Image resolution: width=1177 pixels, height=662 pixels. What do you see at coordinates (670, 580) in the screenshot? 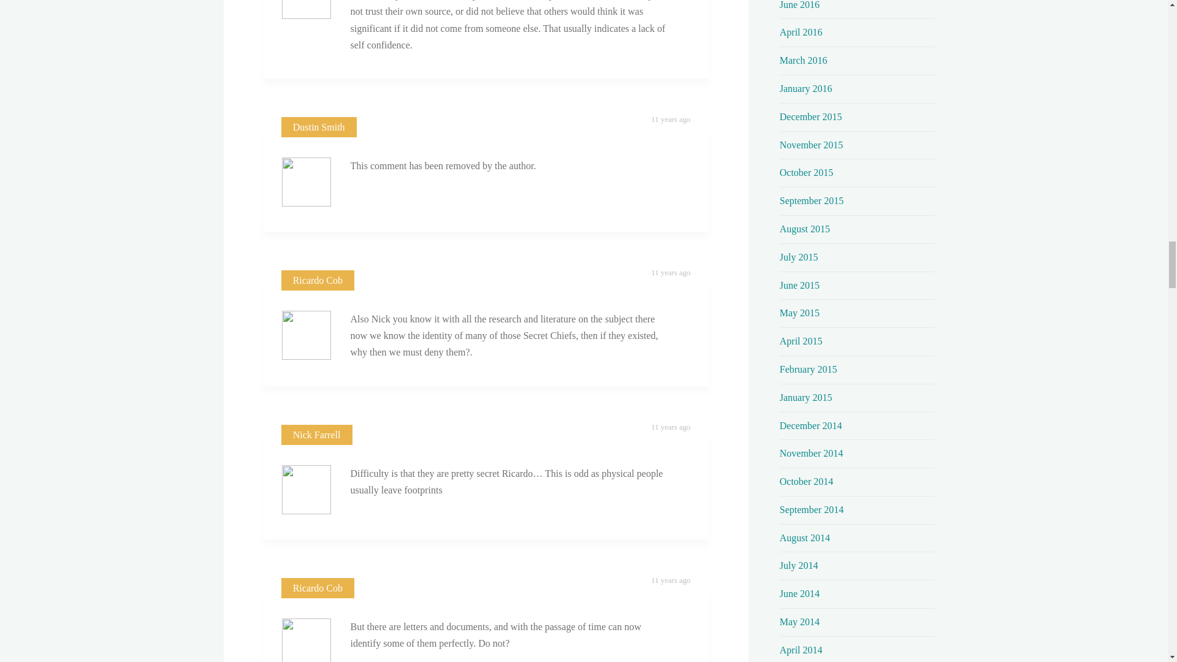
I see `11 years ago` at bounding box center [670, 580].